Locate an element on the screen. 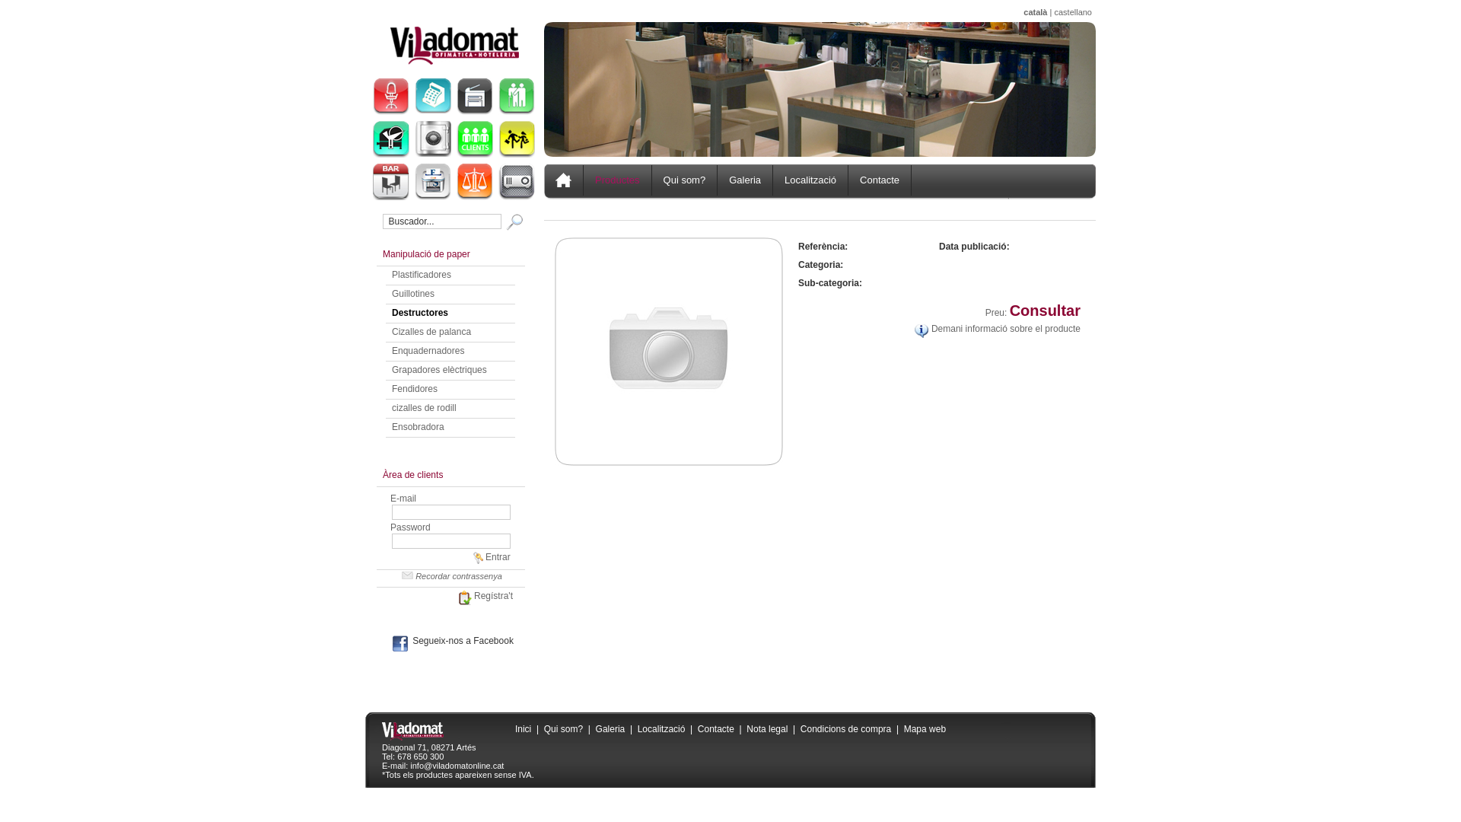 This screenshot has width=1461, height=822. Nota legal is located at coordinates (767, 729).